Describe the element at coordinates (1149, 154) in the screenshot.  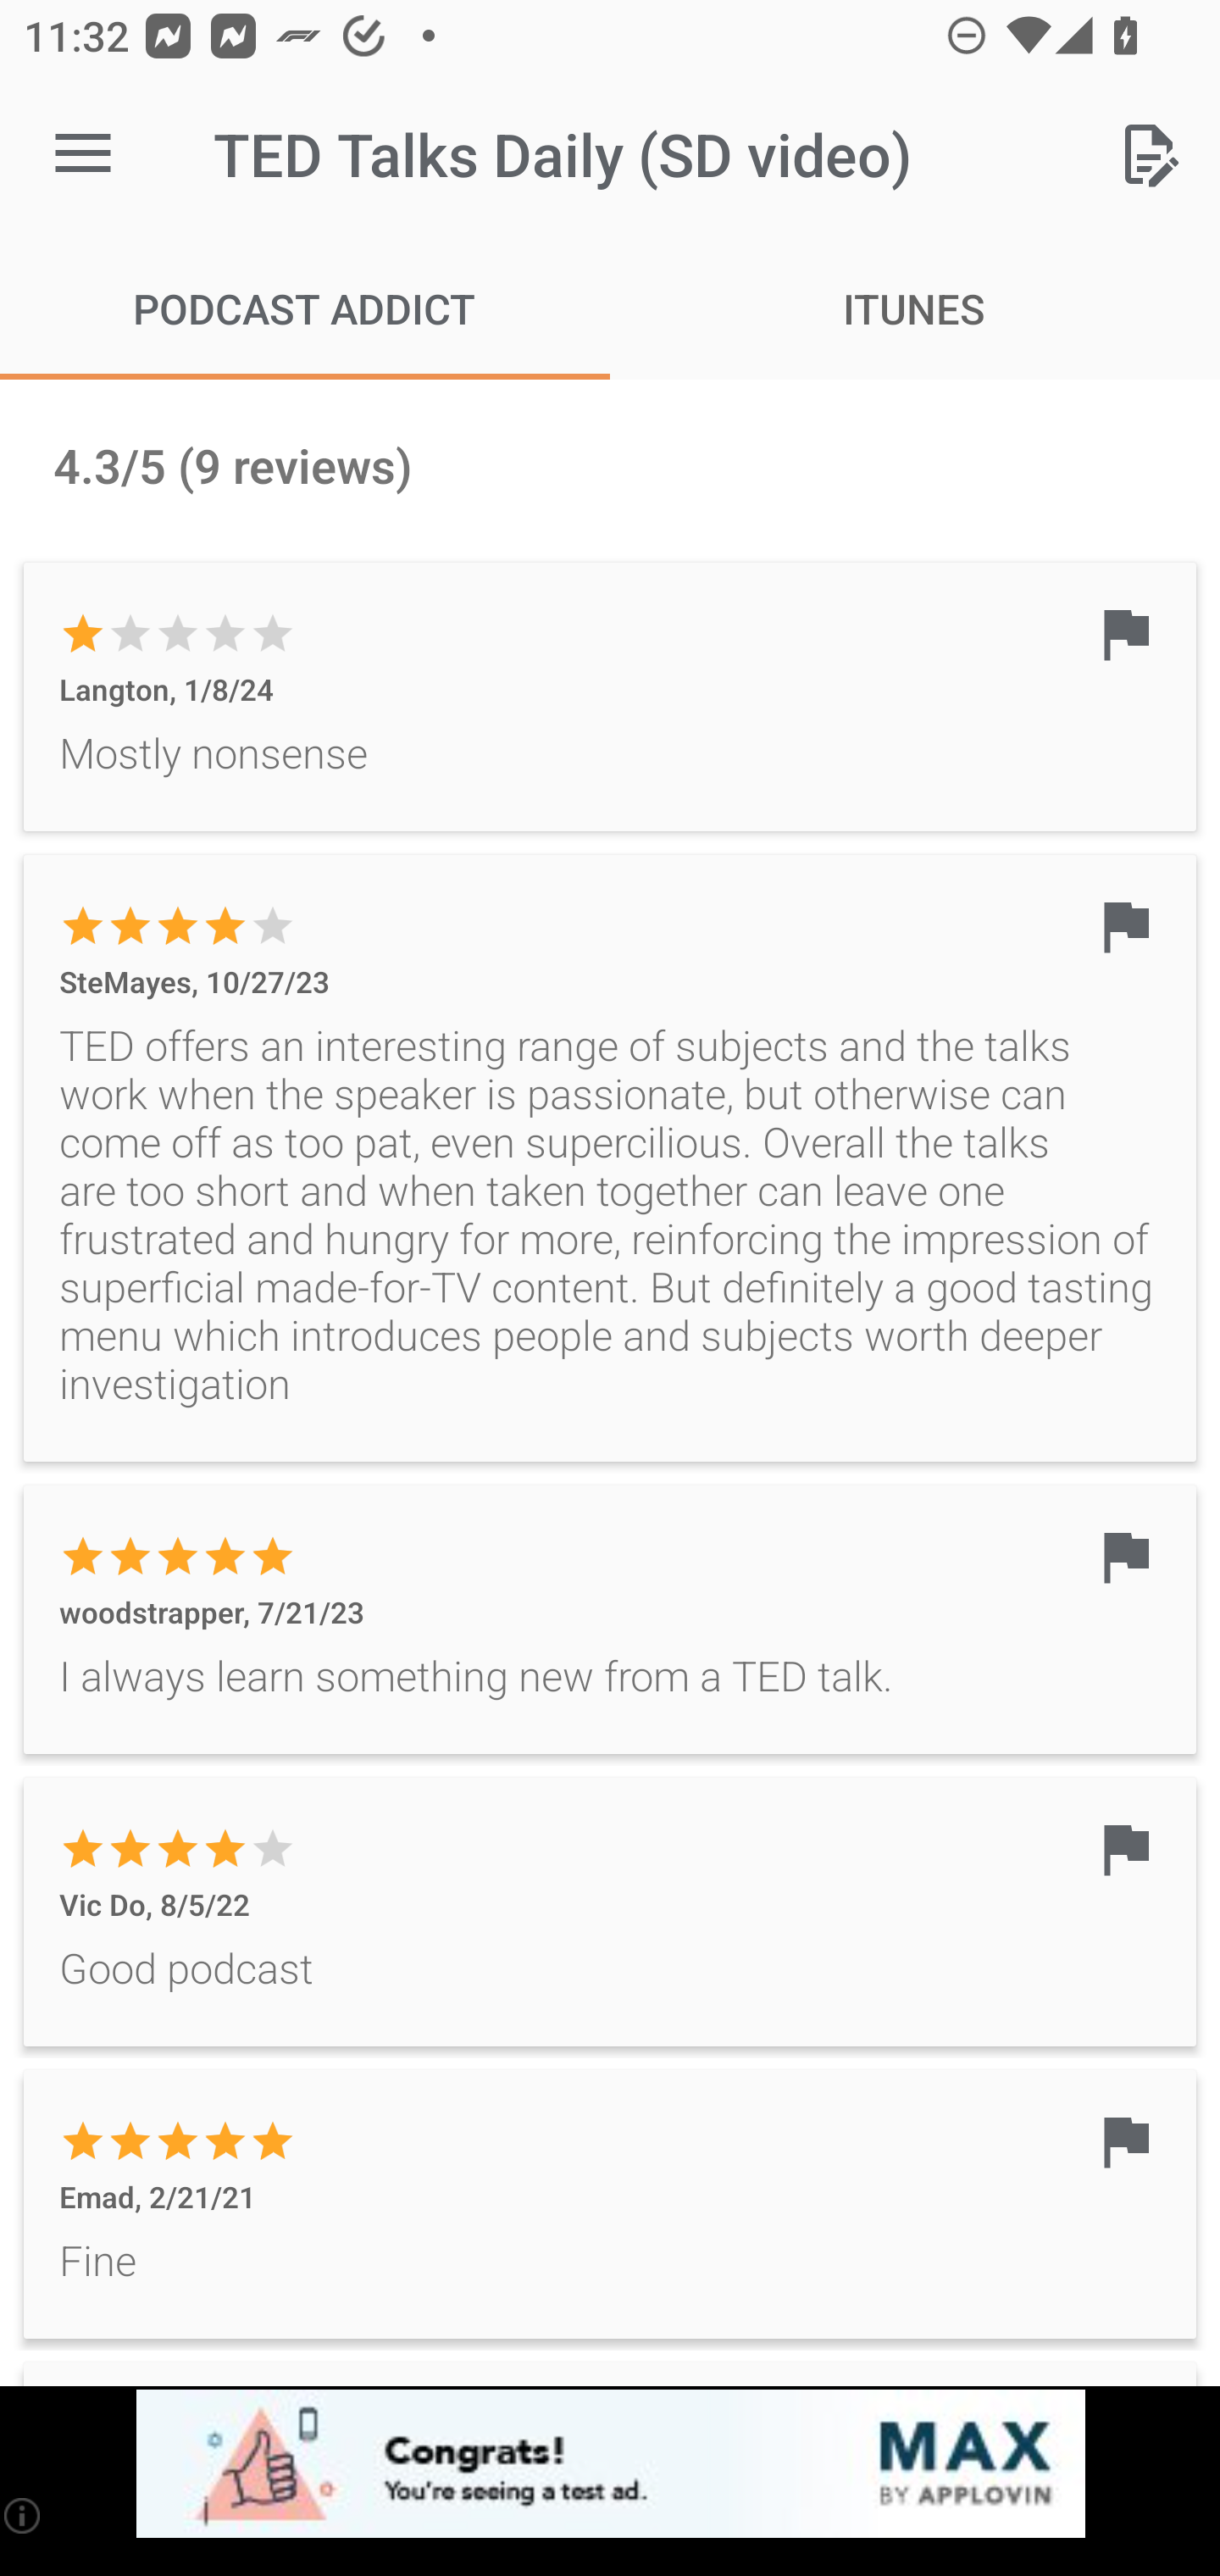
I see `Rate this podcast` at that location.